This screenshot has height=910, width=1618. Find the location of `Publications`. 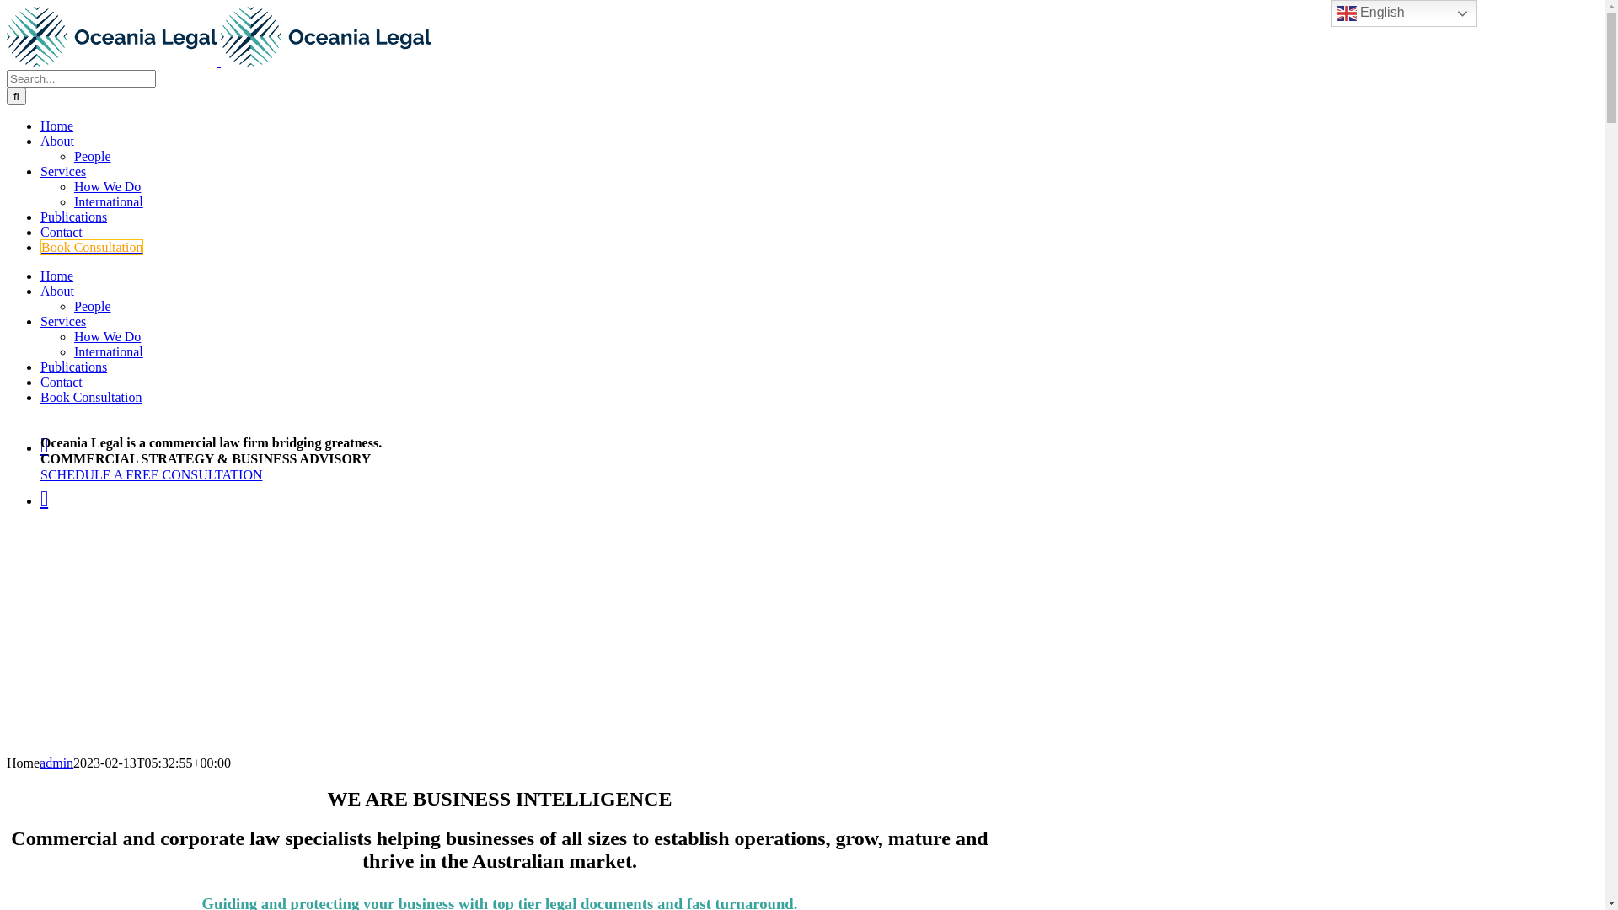

Publications is located at coordinates (74, 367).